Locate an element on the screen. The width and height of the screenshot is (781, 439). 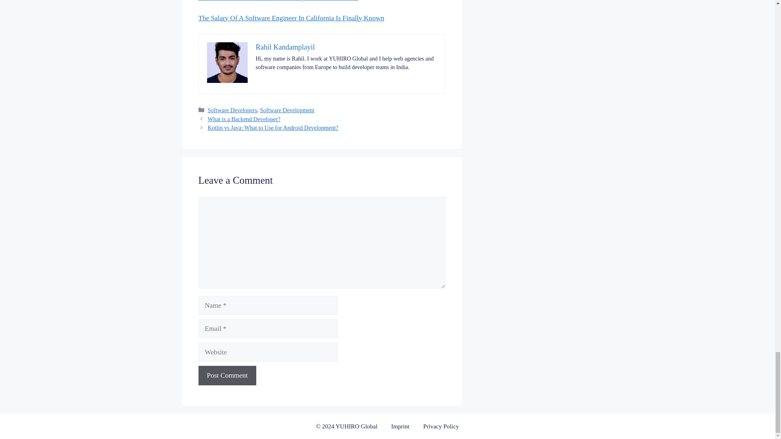
Privacy Policy is located at coordinates (441, 426).